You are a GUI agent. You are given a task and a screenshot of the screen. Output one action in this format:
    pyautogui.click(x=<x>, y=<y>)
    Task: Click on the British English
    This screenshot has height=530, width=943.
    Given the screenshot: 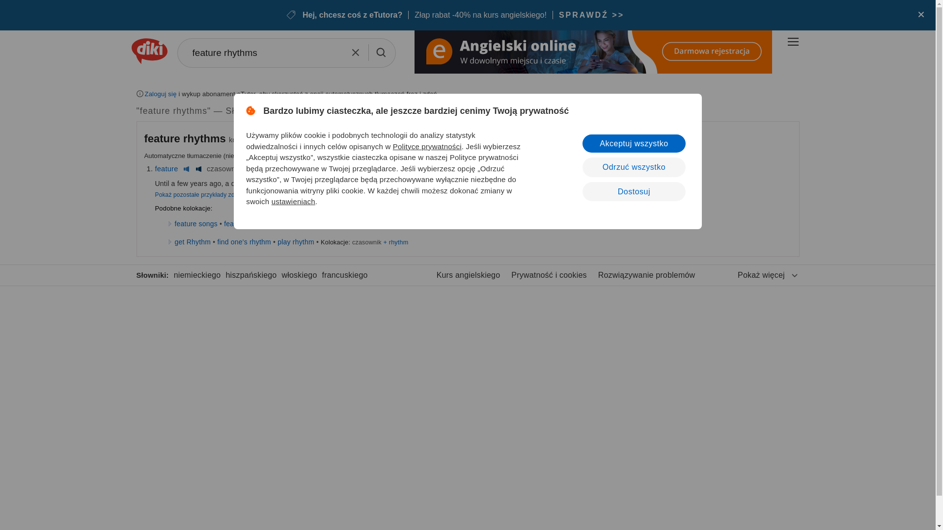 What is the action you would take?
    pyautogui.click(x=280, y=169)
    